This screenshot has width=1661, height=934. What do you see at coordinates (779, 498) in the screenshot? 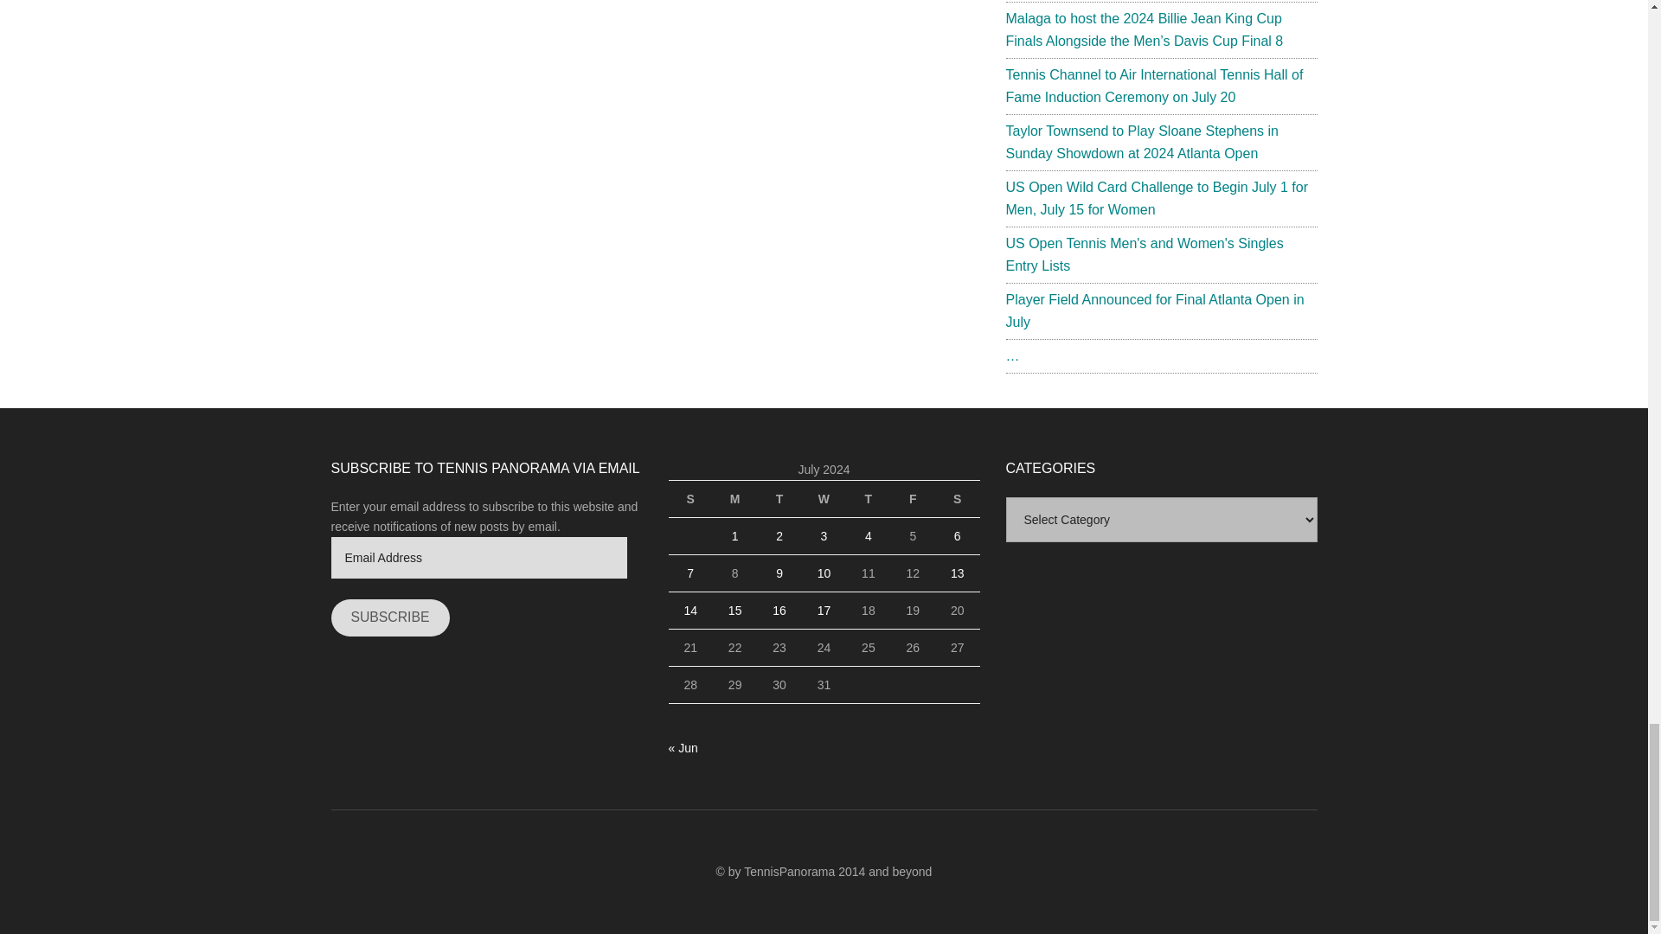
I see `Tuesday` at bounding box center [779, 498].